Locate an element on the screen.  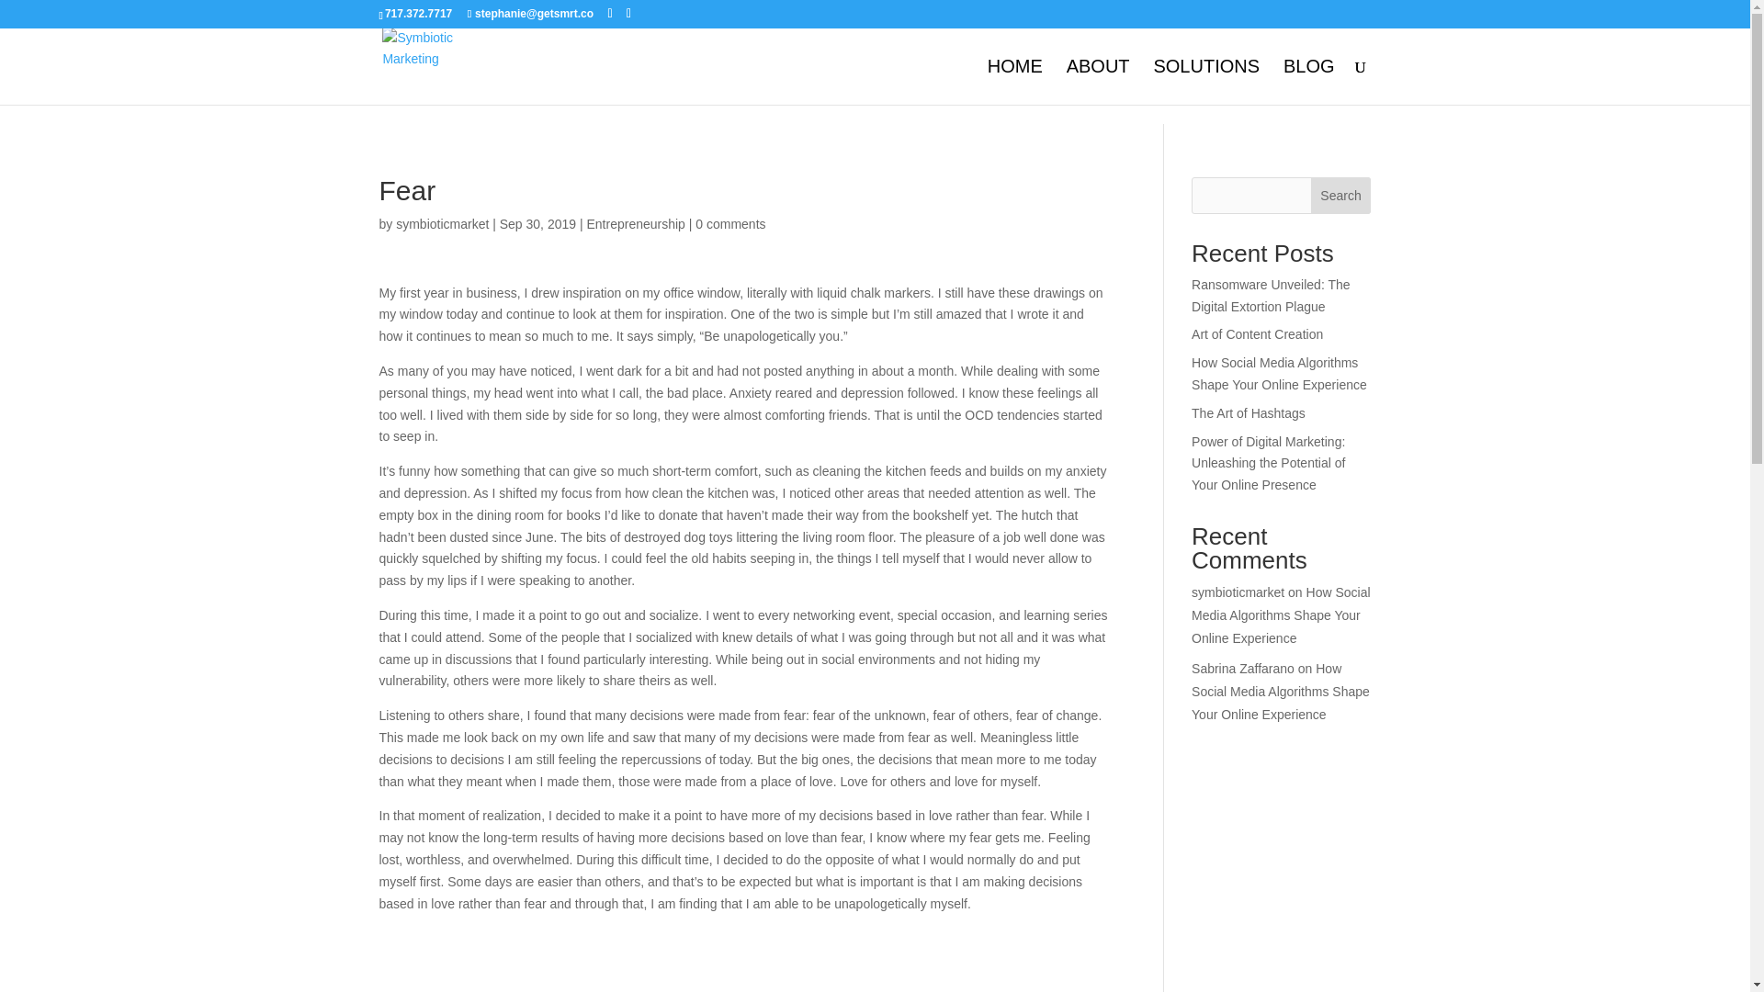
SOLUTIONS is located at coordinates (1205, 82).